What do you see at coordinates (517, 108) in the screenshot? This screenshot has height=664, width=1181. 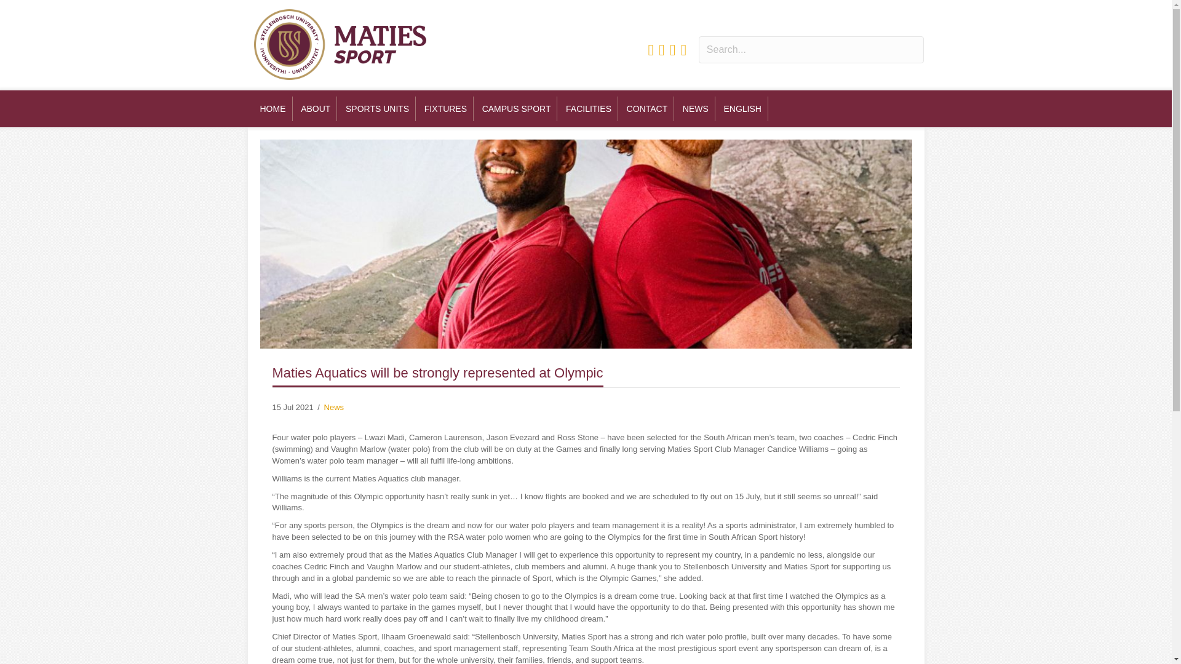 I see `CAMPUS SPORT` at bounding box center [517, 108].